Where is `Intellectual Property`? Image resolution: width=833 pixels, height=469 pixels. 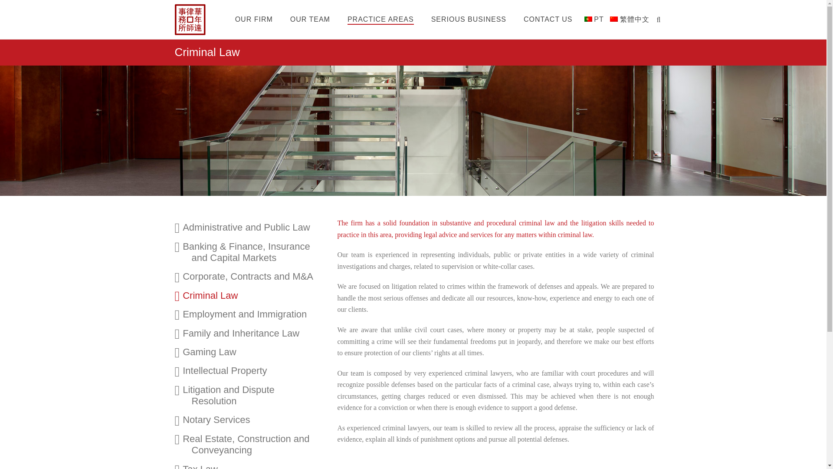
Intellectual Property is located at coordinates (255, 370).